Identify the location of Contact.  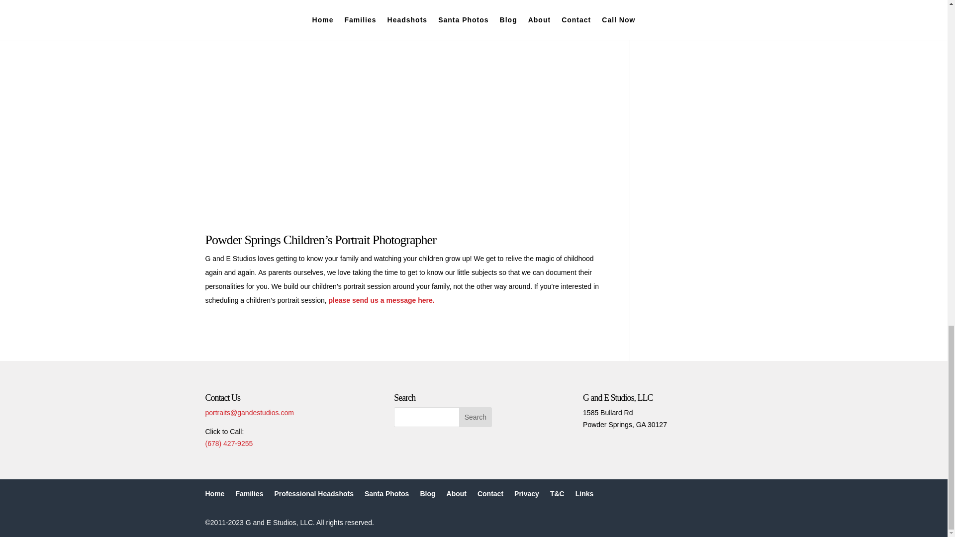
(490, 493).